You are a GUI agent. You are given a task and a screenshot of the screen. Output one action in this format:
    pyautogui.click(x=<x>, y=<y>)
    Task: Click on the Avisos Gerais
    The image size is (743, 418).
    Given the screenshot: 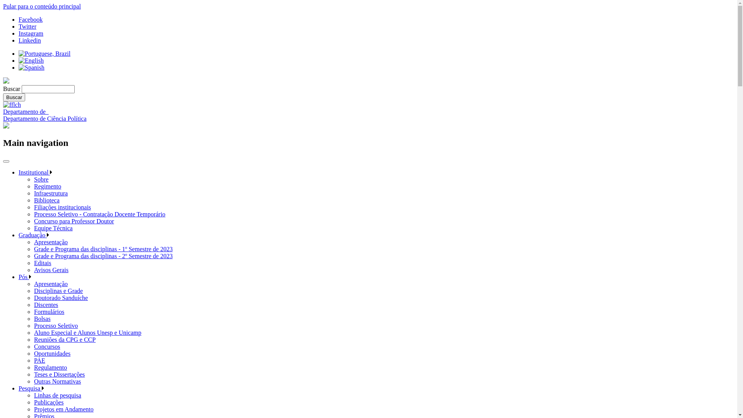 What is the action you would take?
    pyautogui.click(x=51, y=270)
    